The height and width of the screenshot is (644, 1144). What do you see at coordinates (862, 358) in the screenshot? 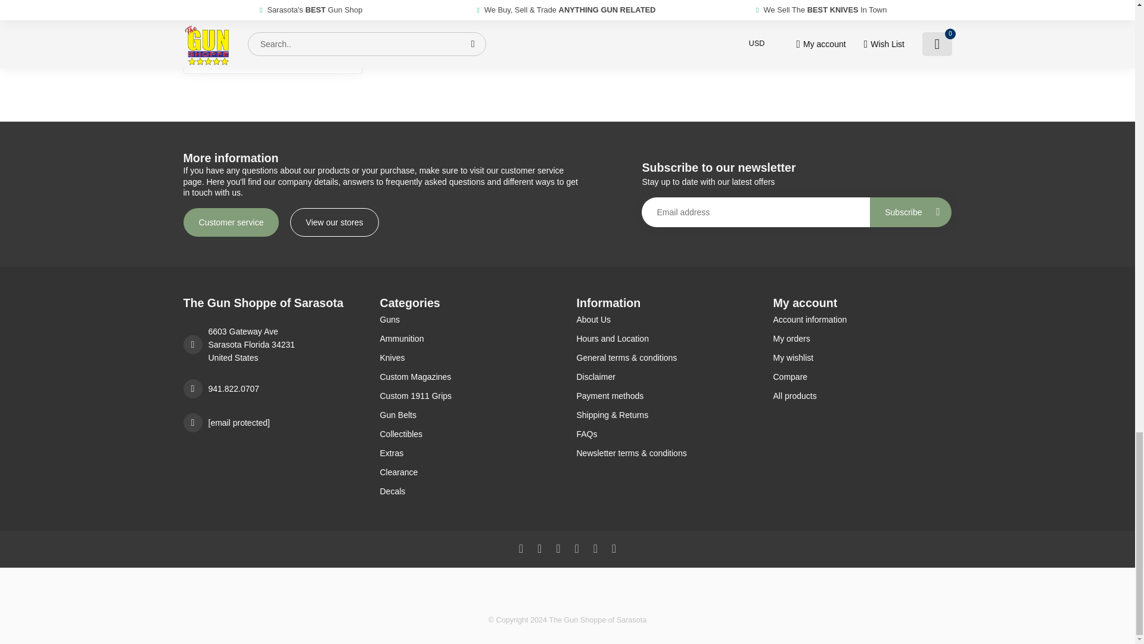
I see `My wishlist` at bounding box center [862, 358].